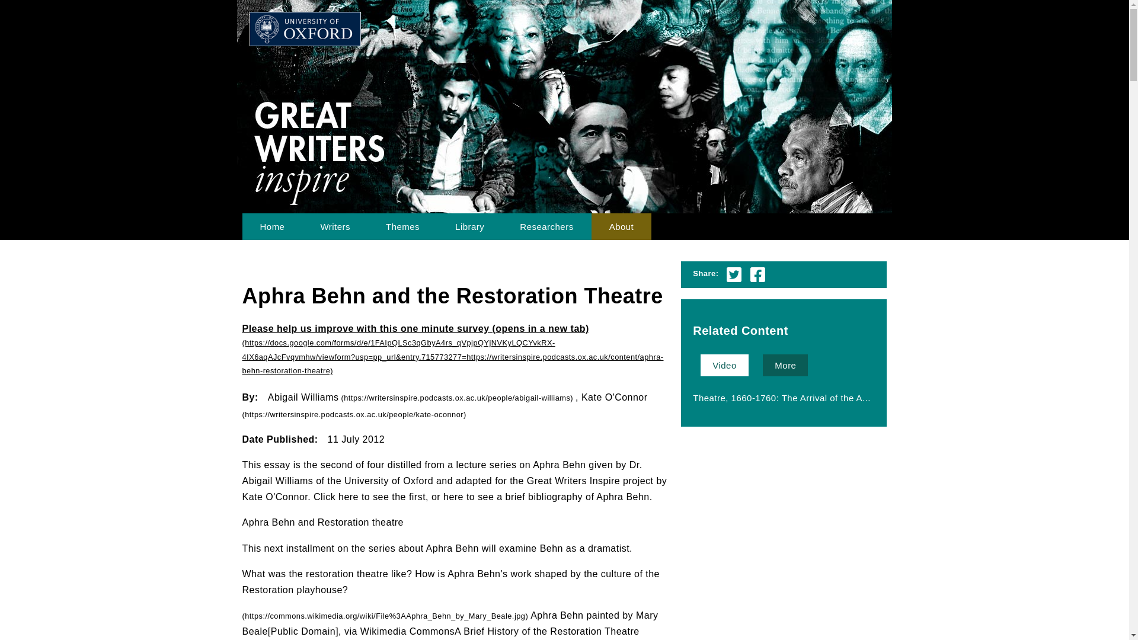  Describe the element at coordinates (407, 39) in the screenshot. I see `Great Writers Inspire` at that location.